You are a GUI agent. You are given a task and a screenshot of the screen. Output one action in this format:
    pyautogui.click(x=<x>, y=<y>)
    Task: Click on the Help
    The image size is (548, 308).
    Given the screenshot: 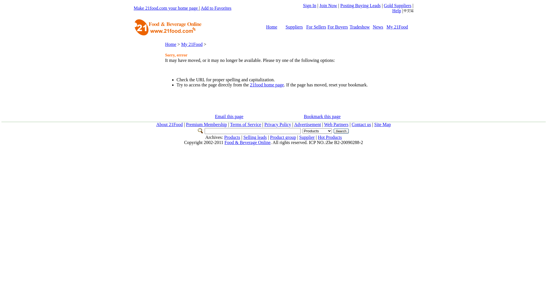 What is the action you would take?
    pyautogui.click(x=397, y=11)
    